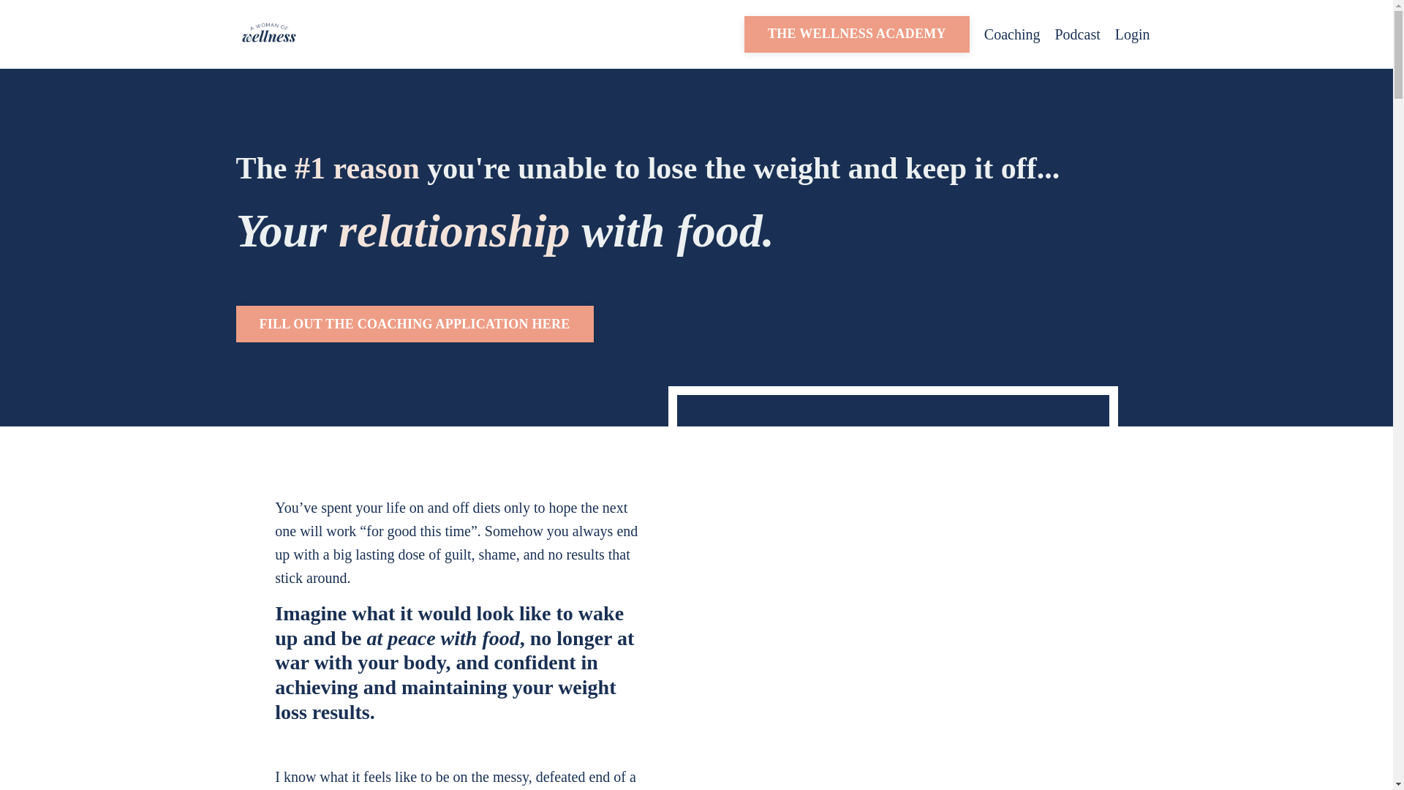 This screenshot has width=1404, height=790. Describe the element at coordinates (857, 34) in the screenshot. I see `THE WELLNESS ACADEMY` at that location.